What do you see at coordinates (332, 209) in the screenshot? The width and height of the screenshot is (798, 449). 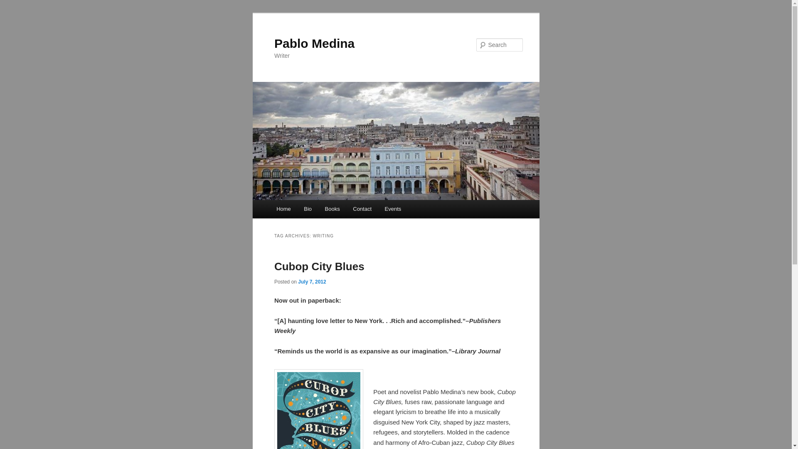 I see `Books` at bounding box center [332, 209].